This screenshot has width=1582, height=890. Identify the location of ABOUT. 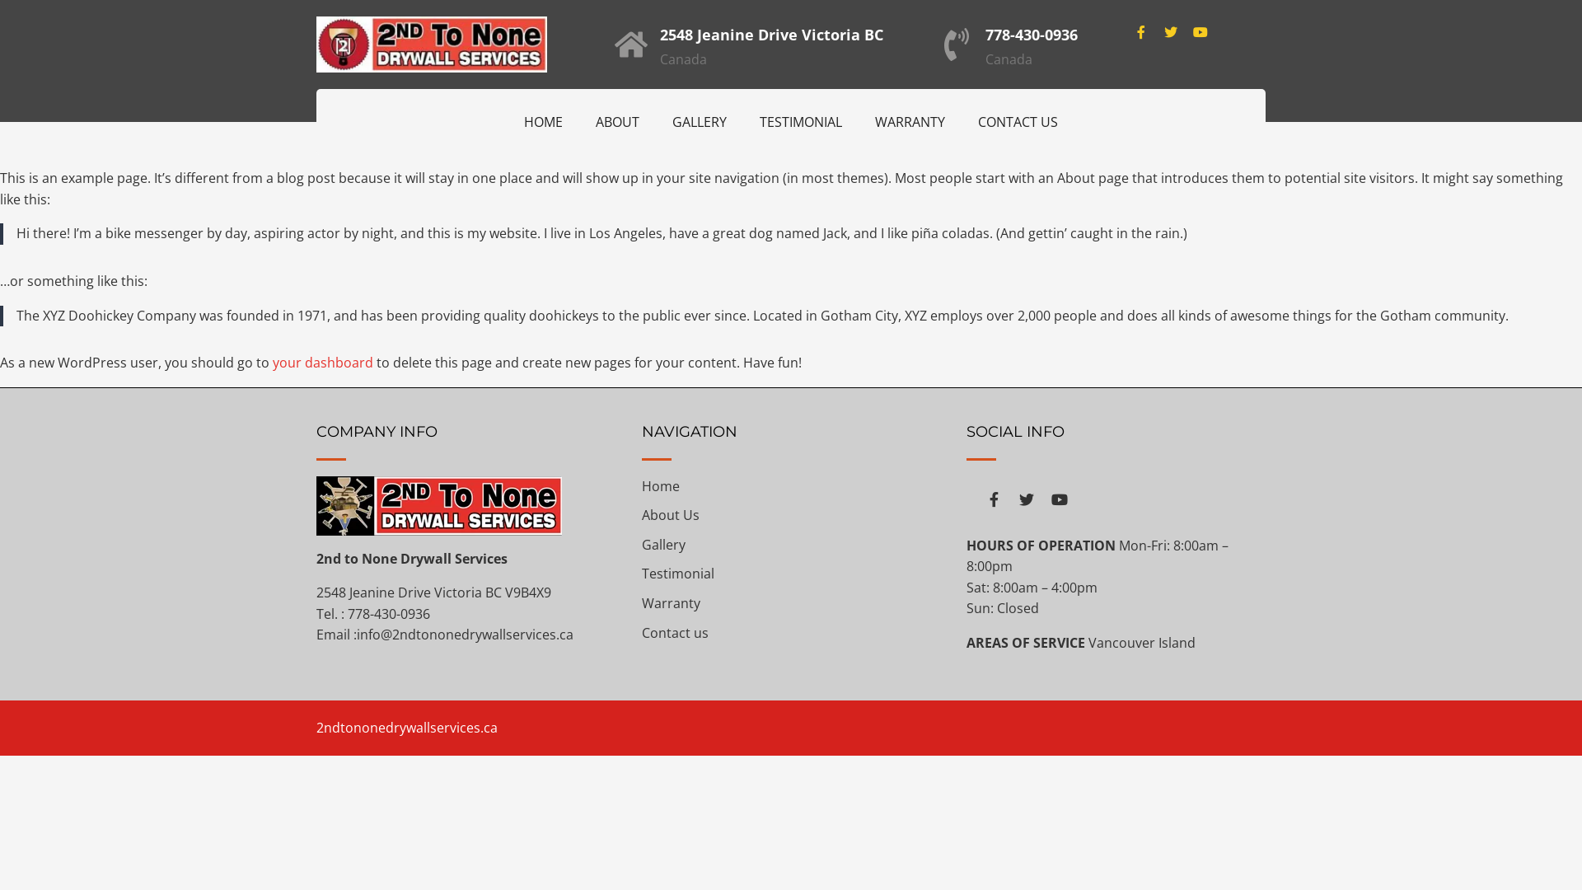
(618, 122).